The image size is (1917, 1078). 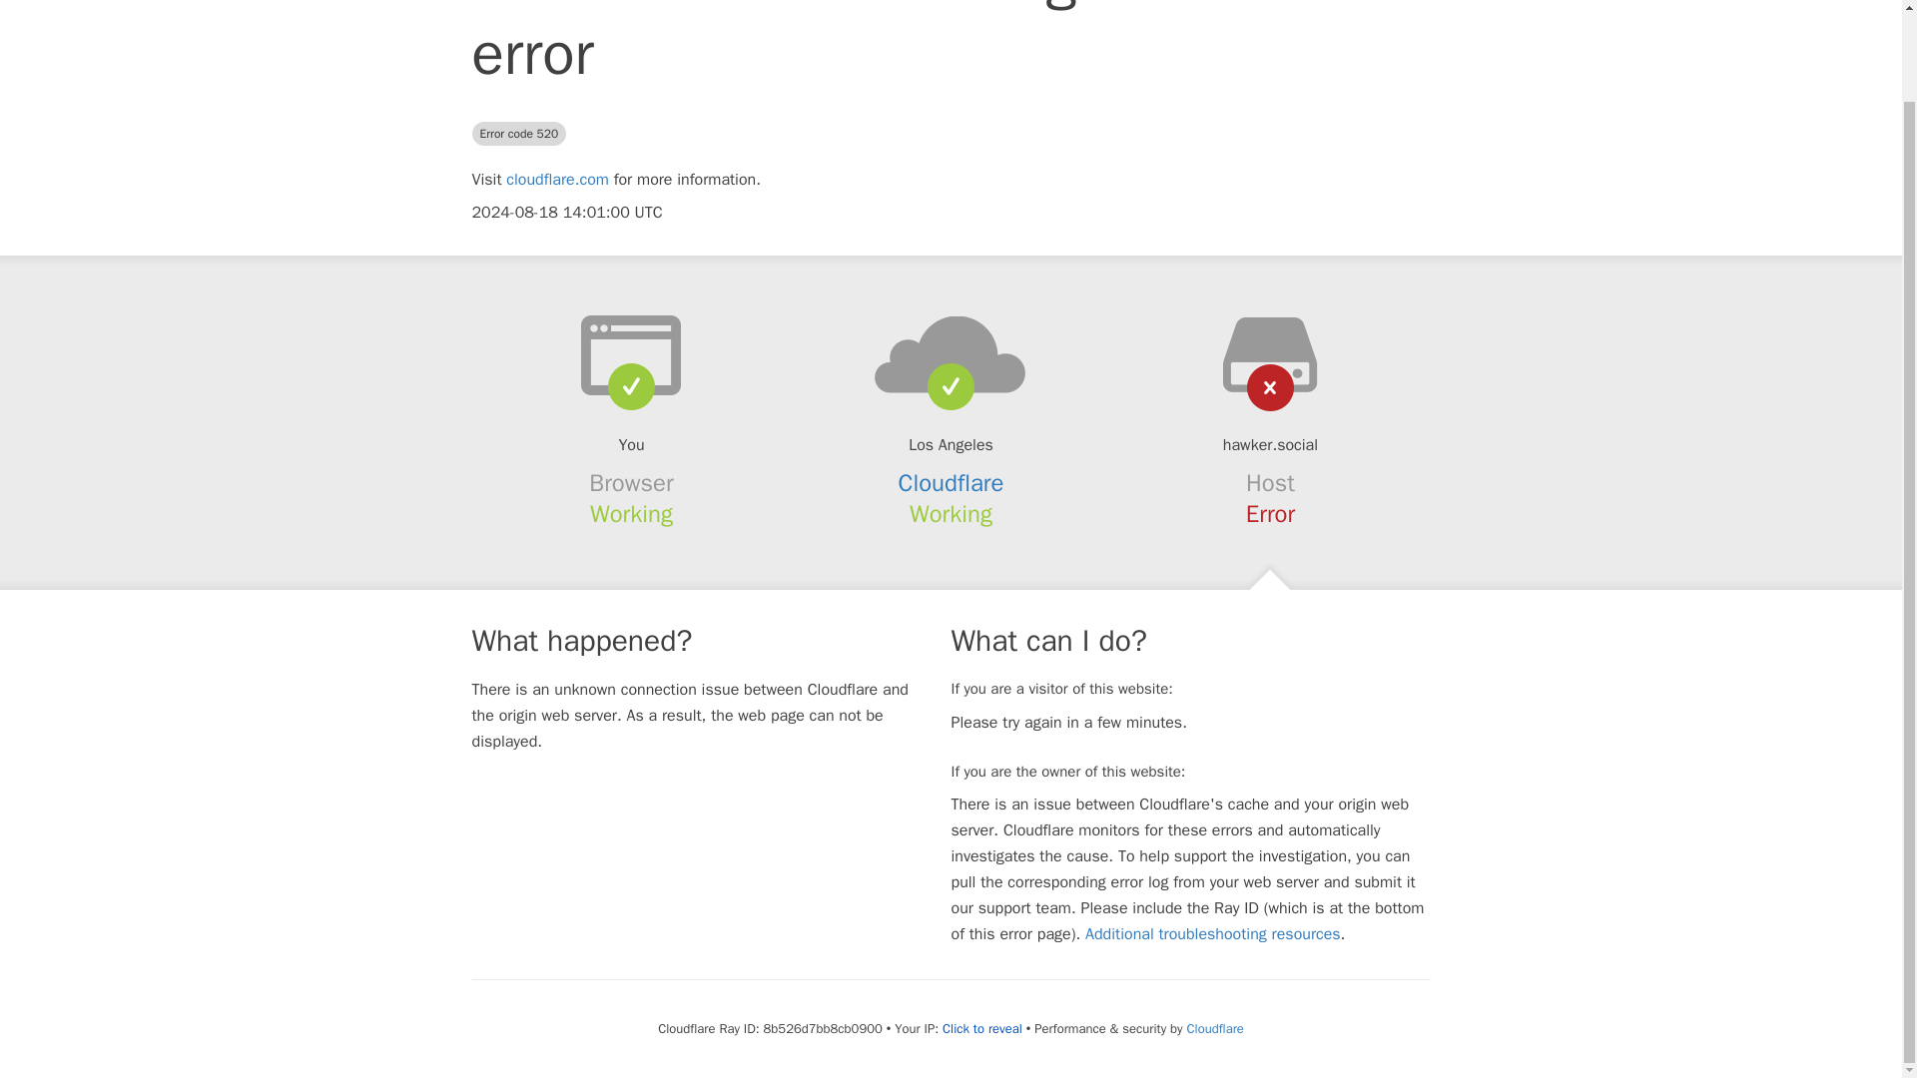 I want to click on cloudflare.com, so click(x=557, y=180).